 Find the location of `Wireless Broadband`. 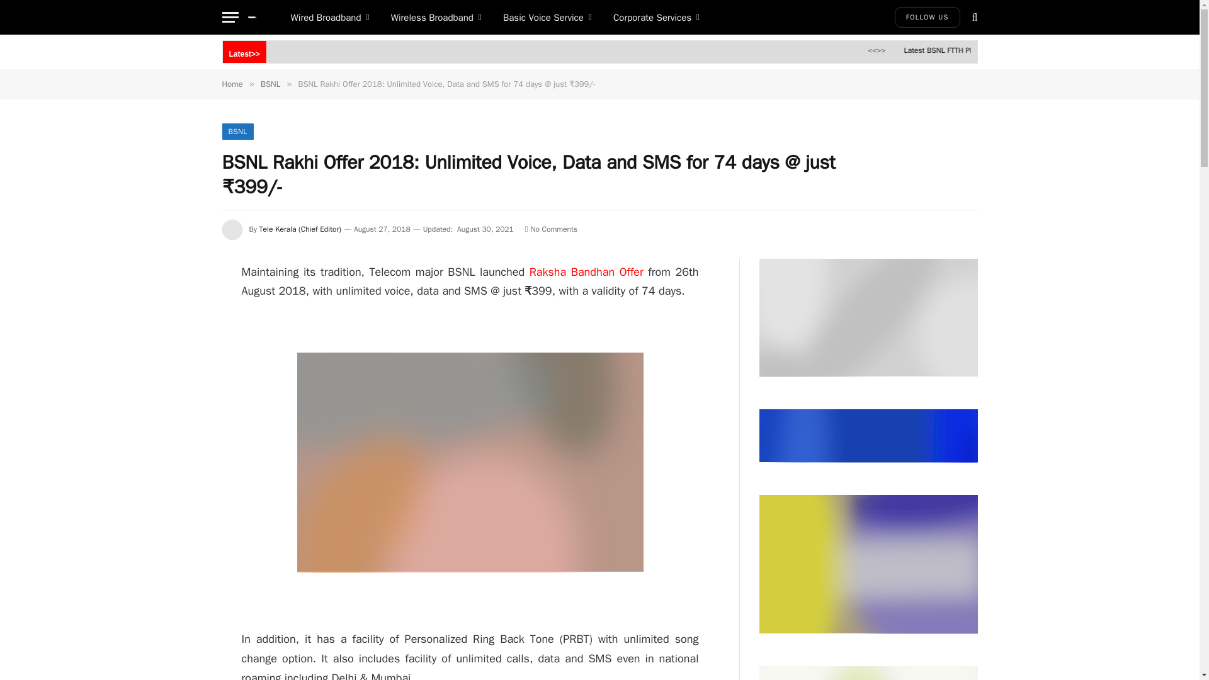

Wireless Broadband is located at coordinates (436, 18).